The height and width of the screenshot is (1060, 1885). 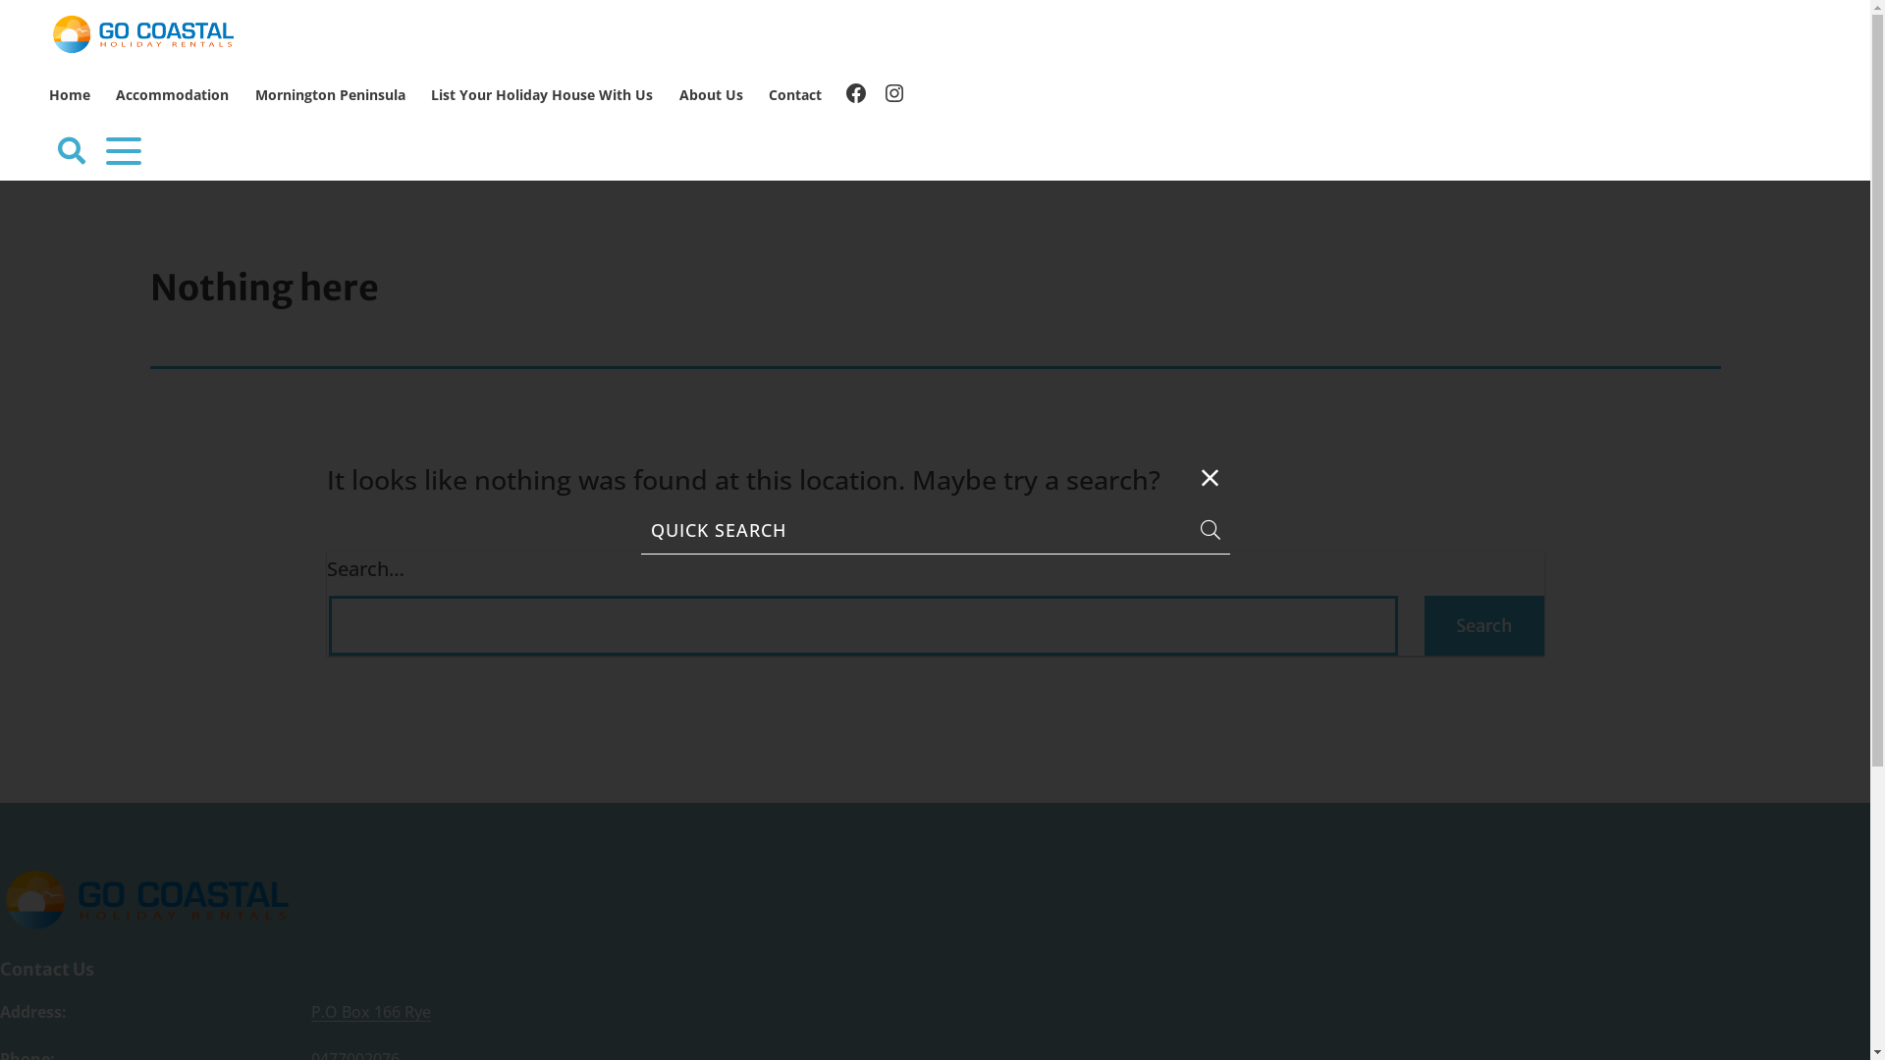 What do you see at coordinates (1483, 626) in the screenshot?
I see `Search` at bounding box center [1483, 626].